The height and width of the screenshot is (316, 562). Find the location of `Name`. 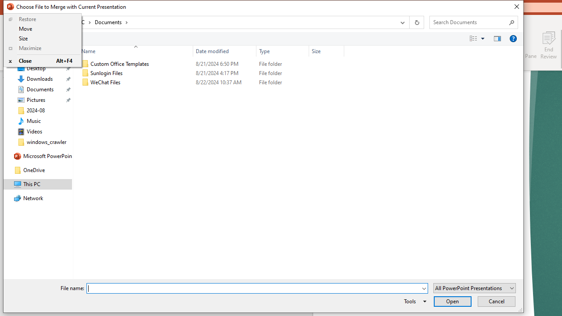

Name is located at coordinates (133, 51).